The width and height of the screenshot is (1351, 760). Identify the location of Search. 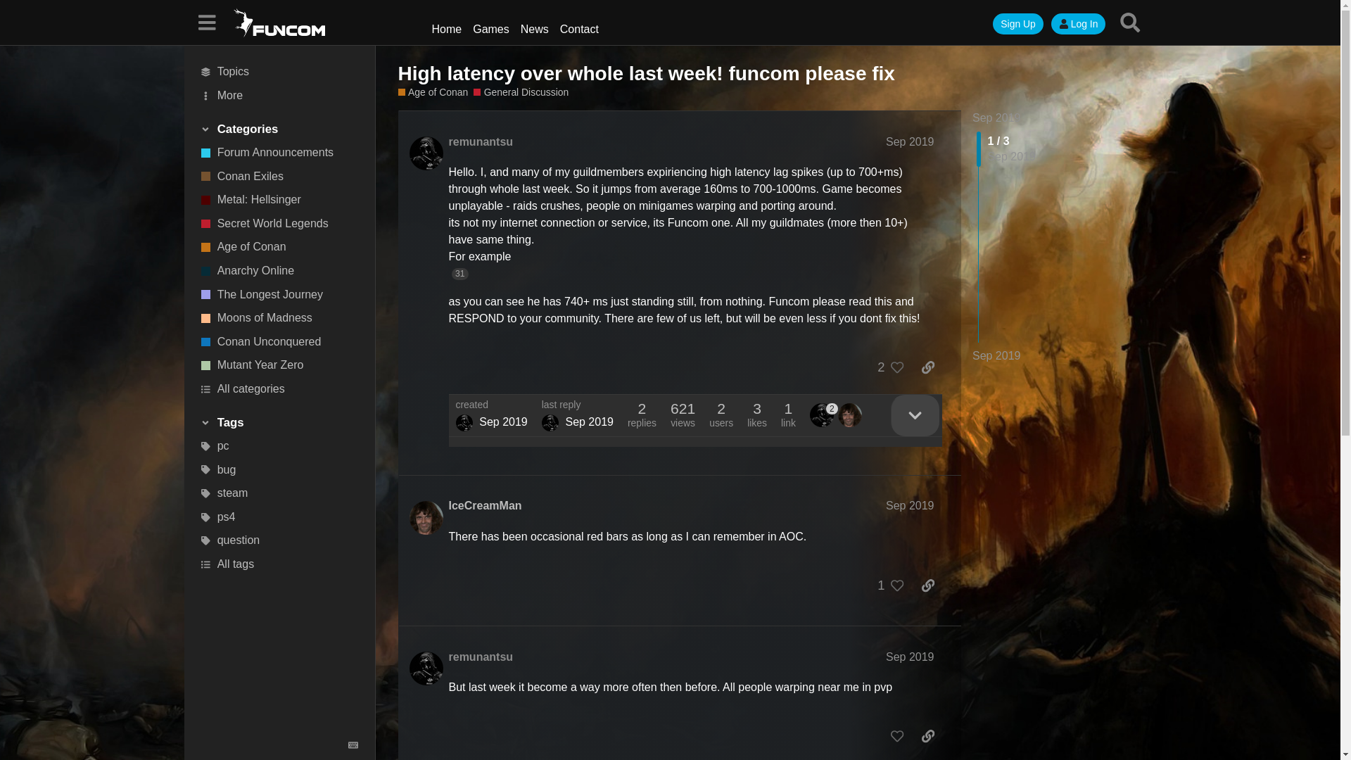
(1129, 22).